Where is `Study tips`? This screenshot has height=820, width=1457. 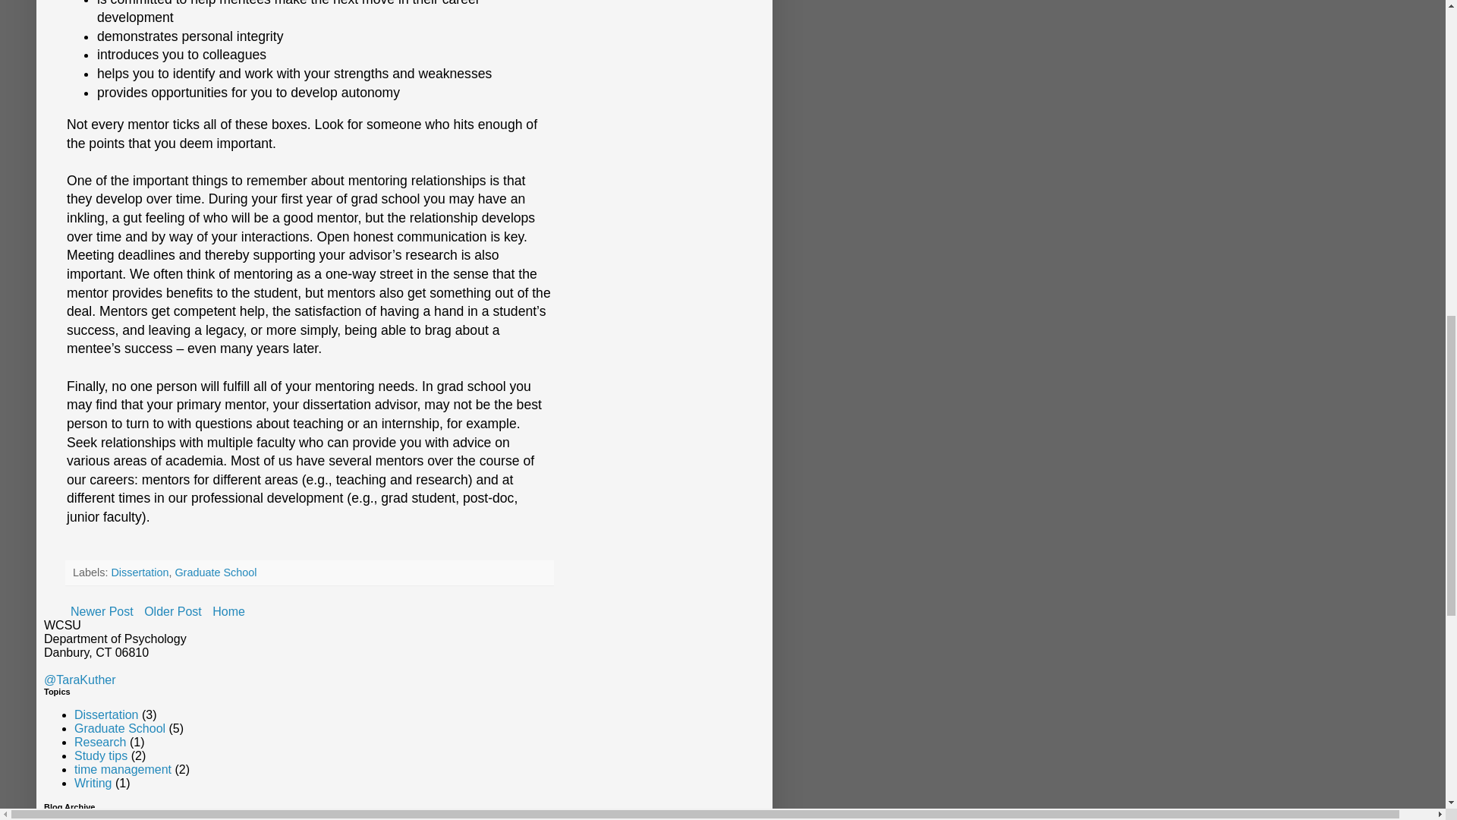 Study tips is located at coordinates (100, 756).